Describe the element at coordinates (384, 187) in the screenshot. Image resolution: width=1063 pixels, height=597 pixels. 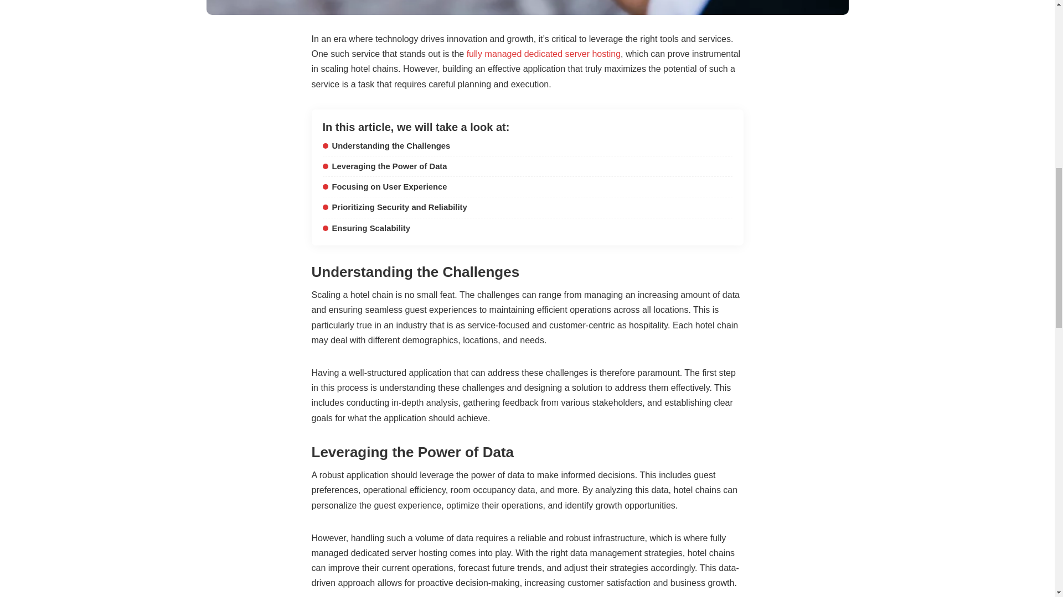
I see `Focusing on User Experience` at that location.